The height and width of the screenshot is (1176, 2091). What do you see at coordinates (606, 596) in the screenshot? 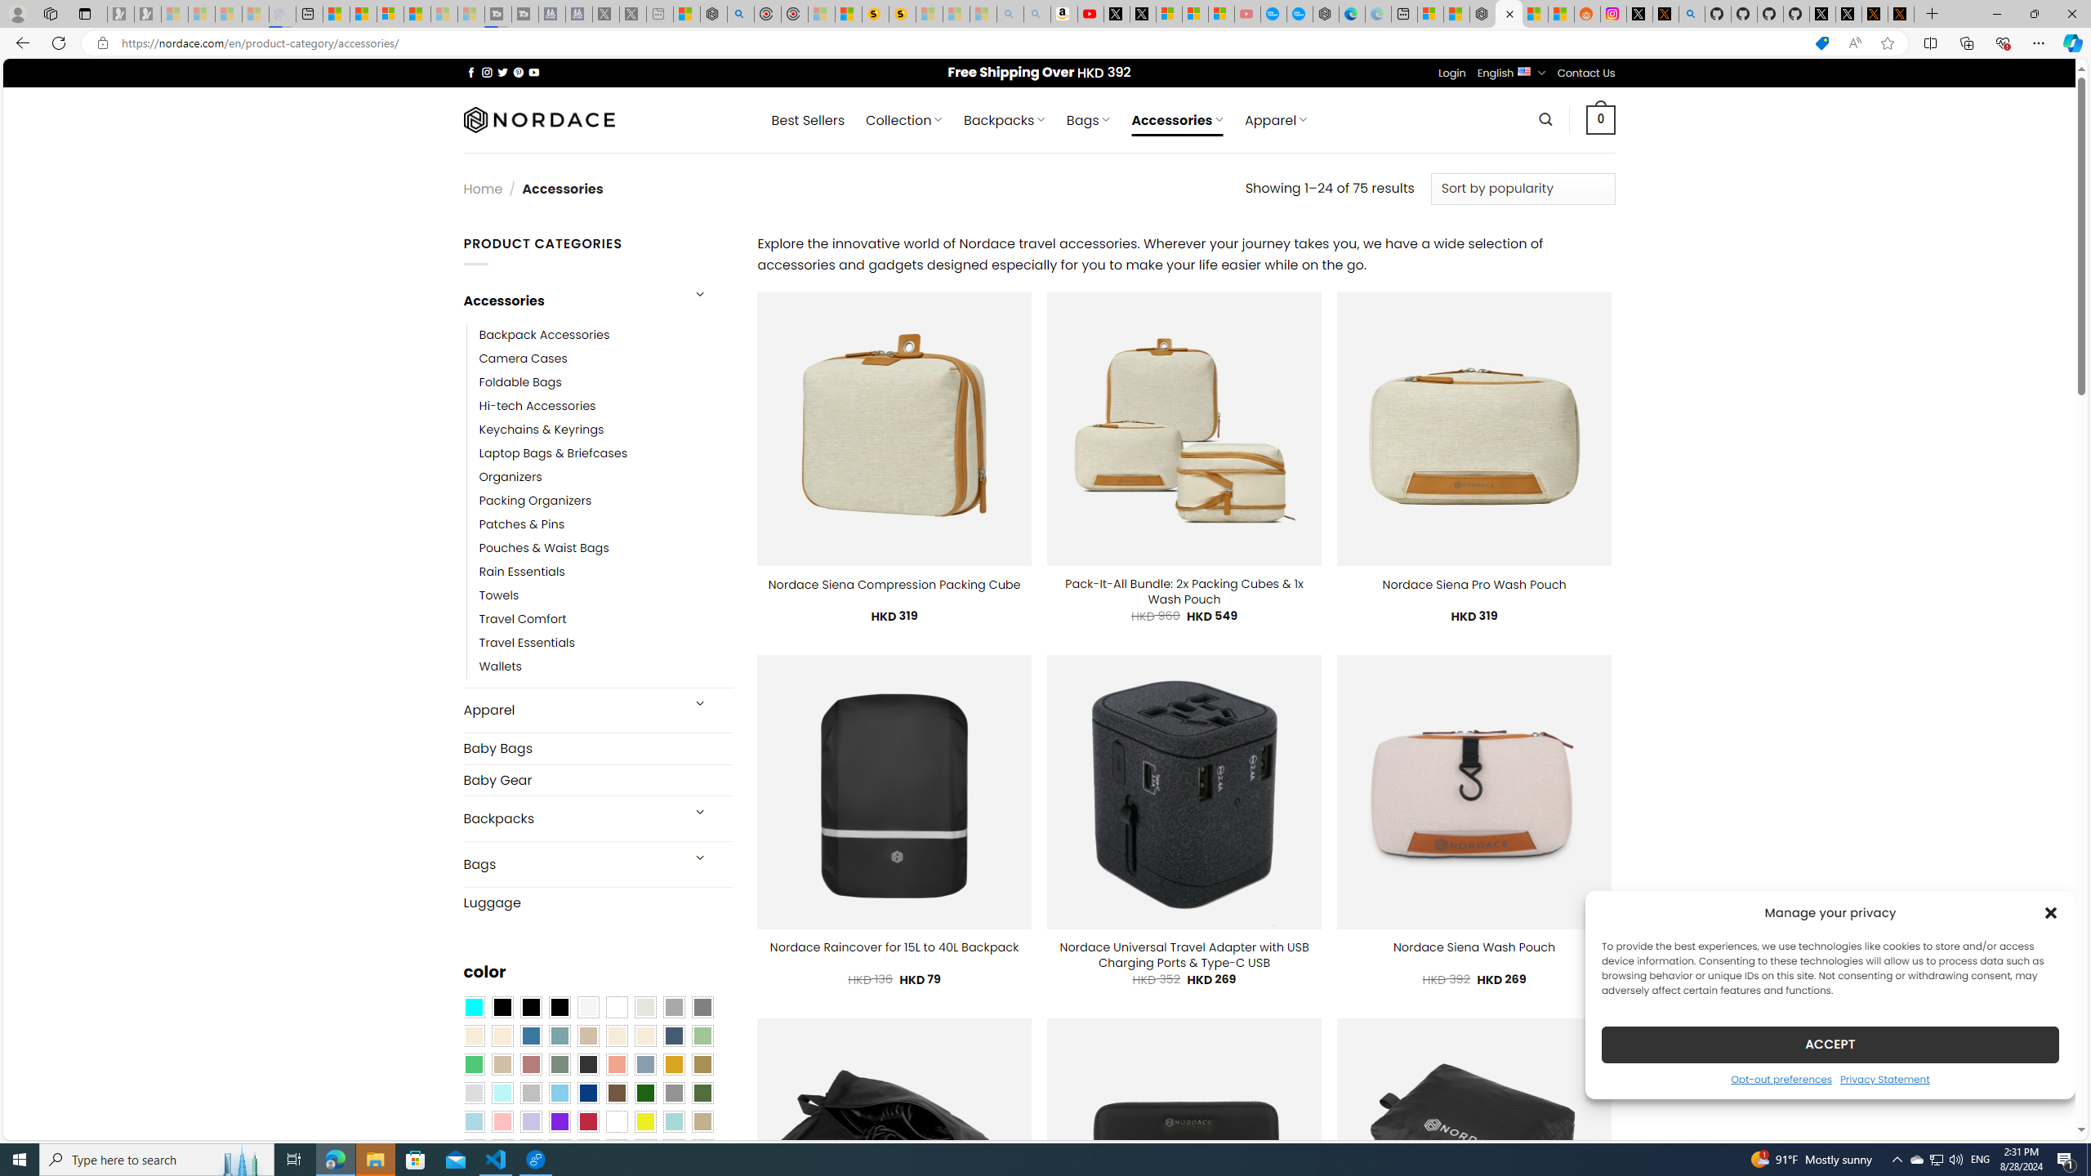
I see `Towels` at bounding box center [606, 596].